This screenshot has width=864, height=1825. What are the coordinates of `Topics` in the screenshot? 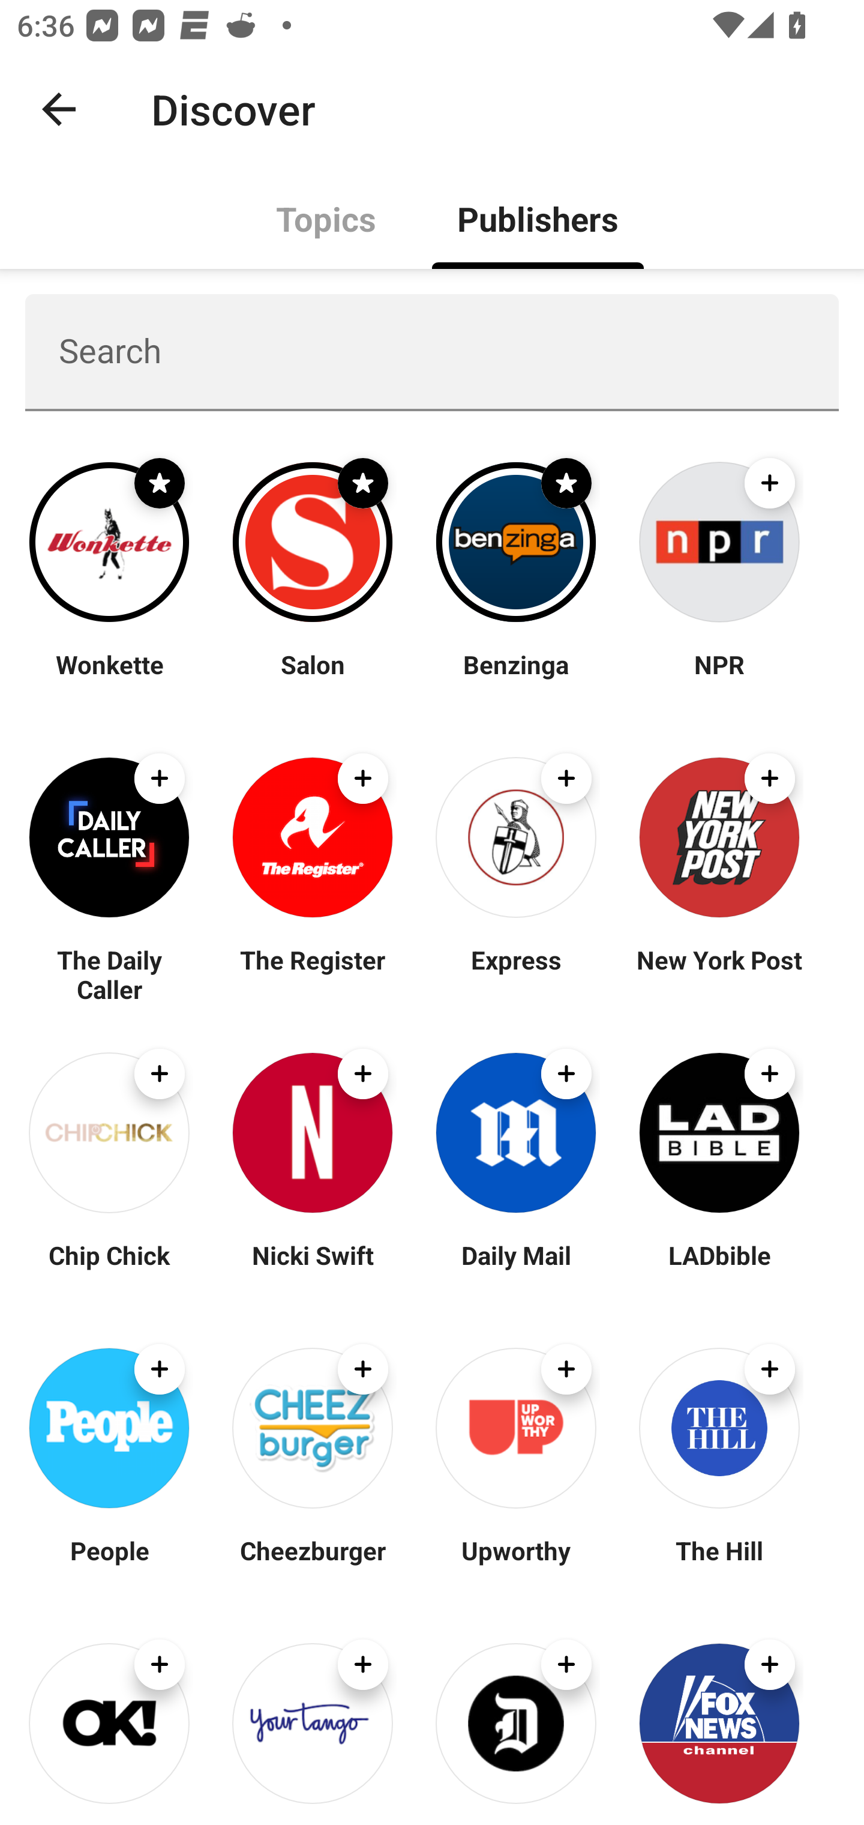 It's located at (326, 217).